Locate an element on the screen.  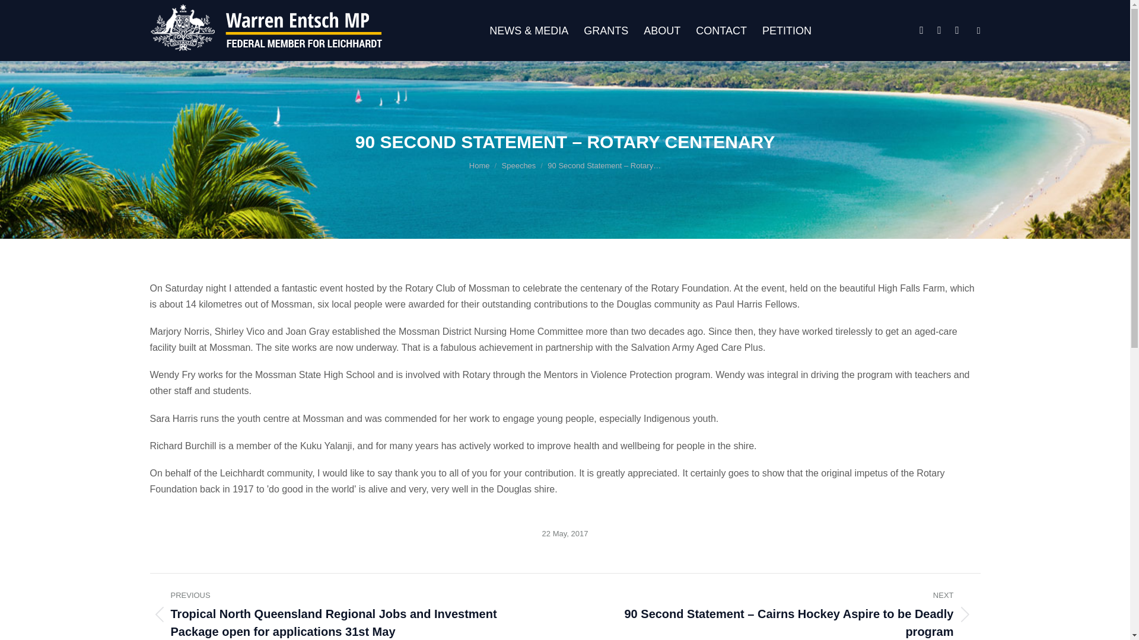
YouTube page opens in new window is located at coordinates (957, 30).